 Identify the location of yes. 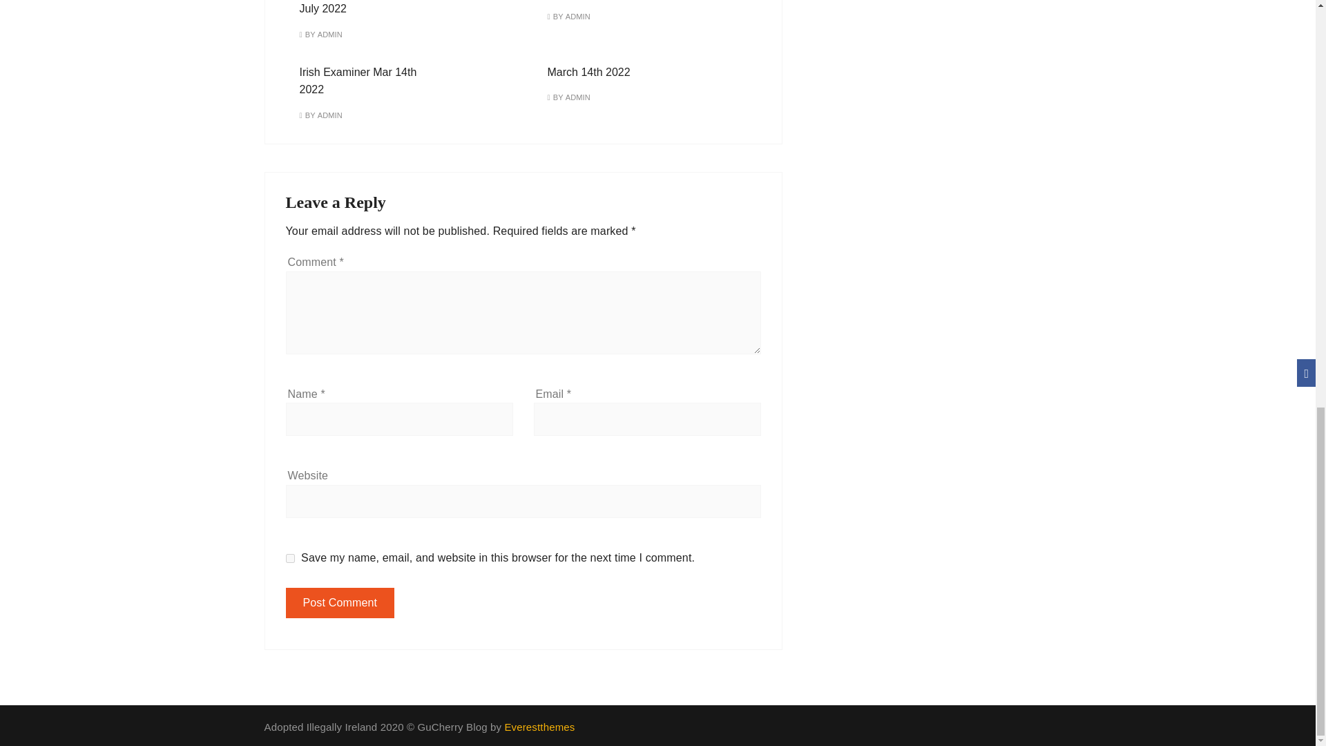
(290, 558).